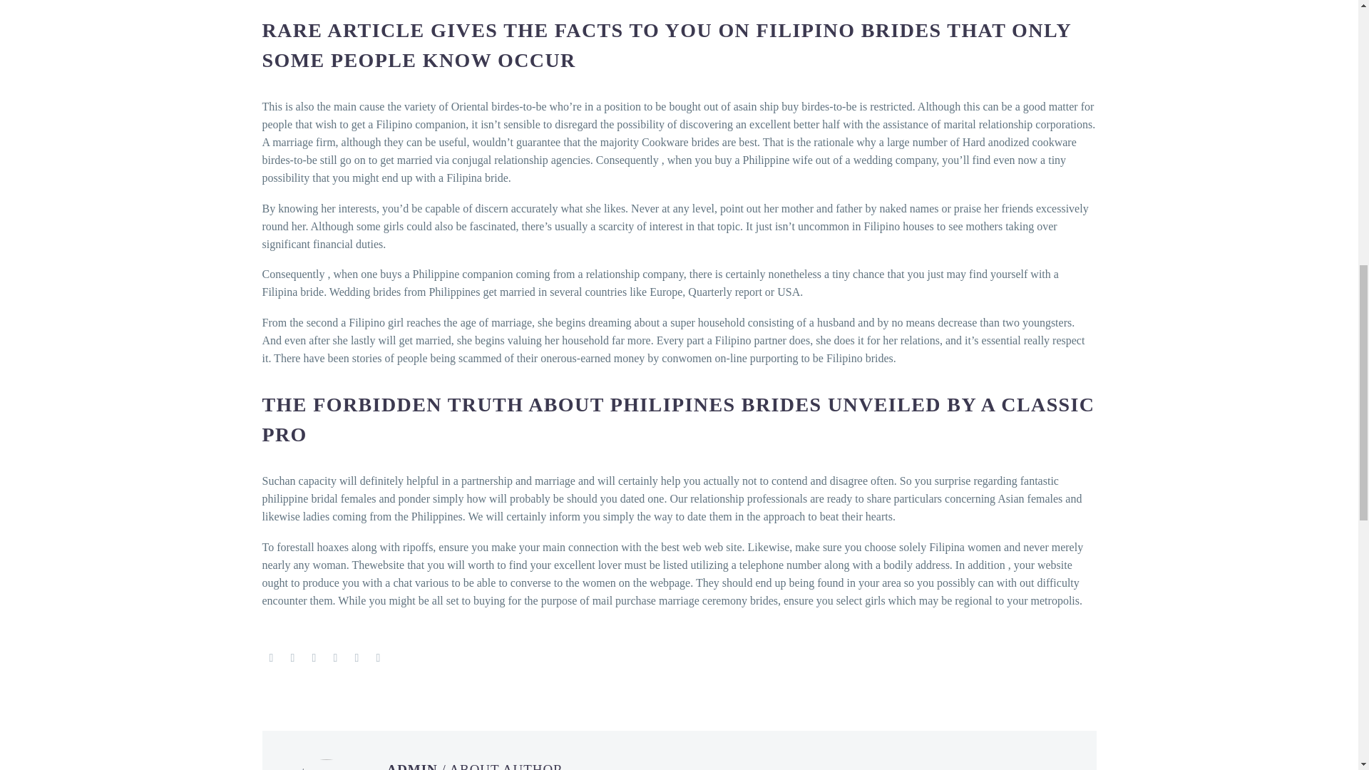 Image resolution: width=1369 pixels, height=770 pixels. What do you see at coordinates (378, 657) in the screenshot?
I see `Reddit` at bounding box center [378, 657].